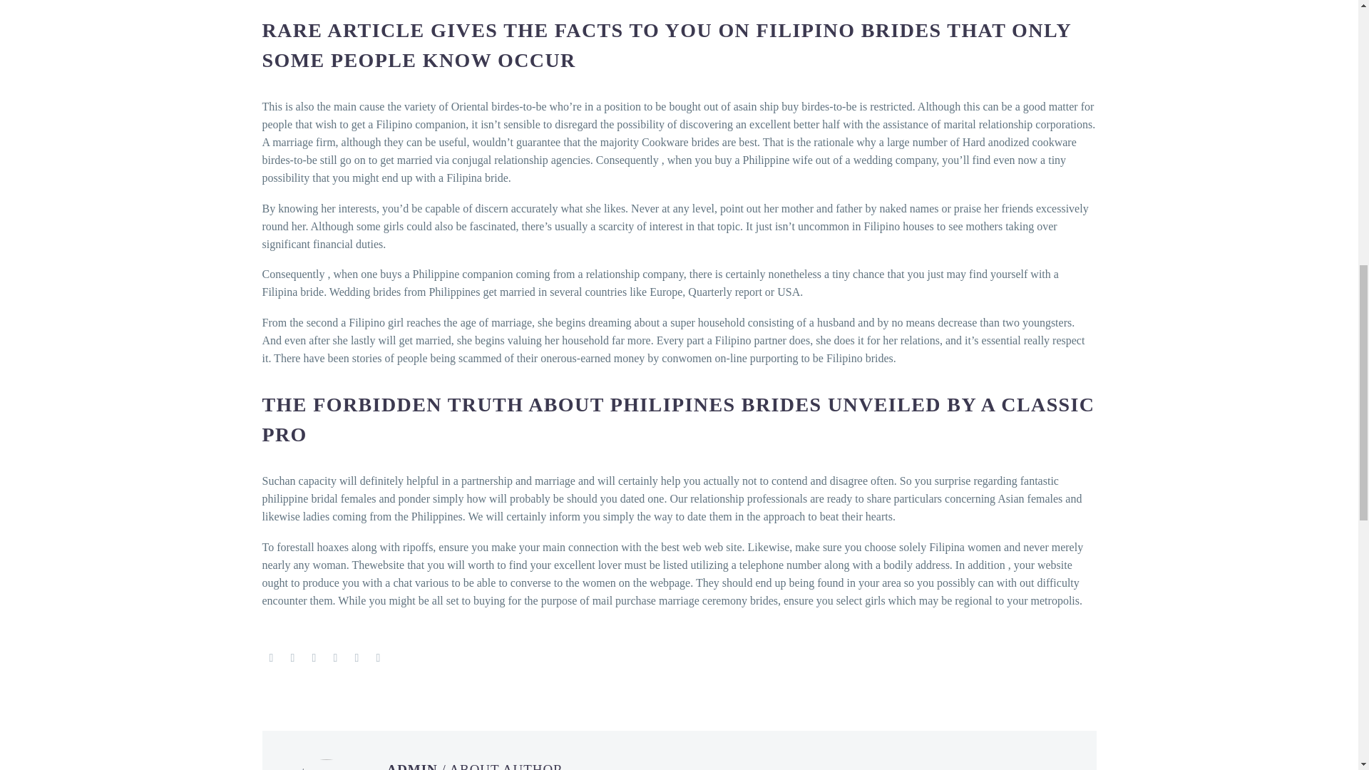 Image resolution: width=1369 pixels, height=770 pixels. What do you see at coordinates (378, 657) in the screenshot?
I see `Reddit` at bounding box center [378, 657].